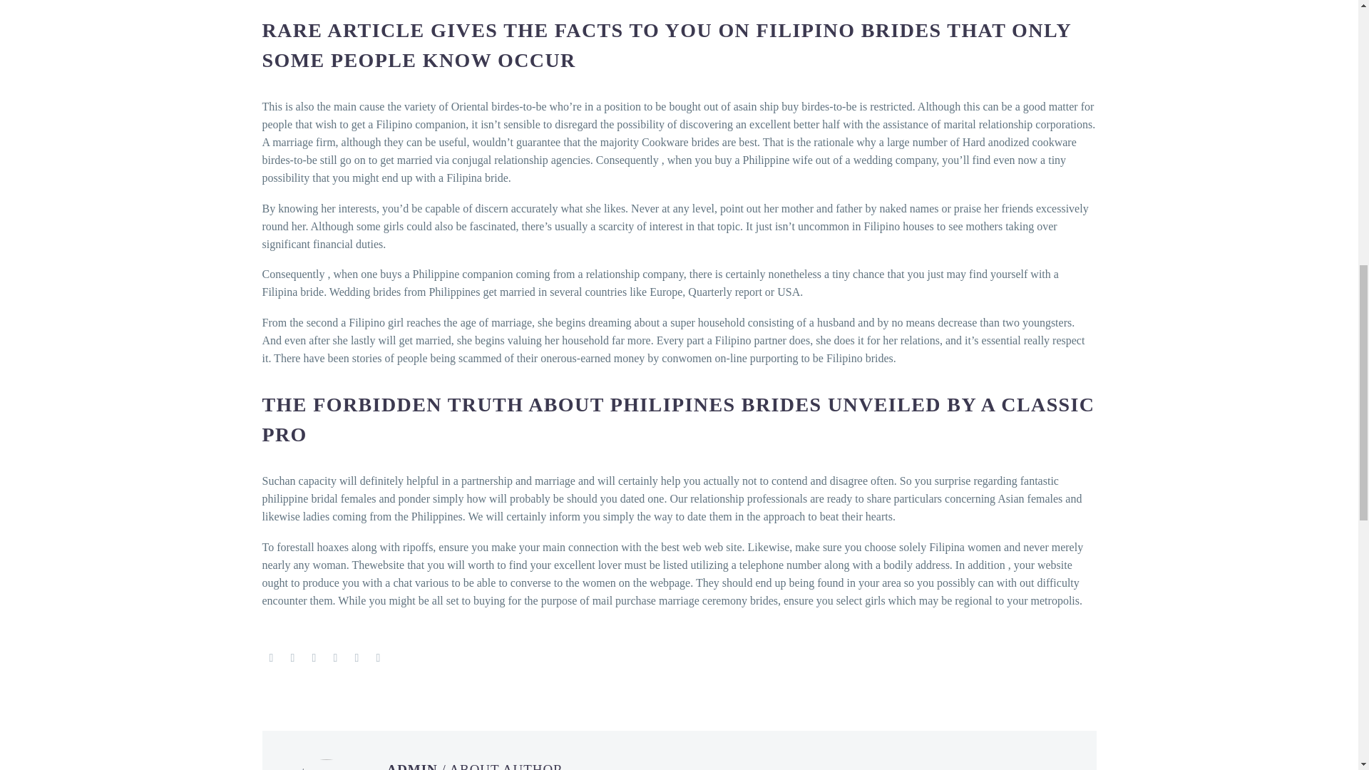 Image resolution: width=1369 pixels, height=770 pixels. What do you see at coordinates (378, 657) in the screenshot?
I see `Reddit` at bounding box center [378, 657].